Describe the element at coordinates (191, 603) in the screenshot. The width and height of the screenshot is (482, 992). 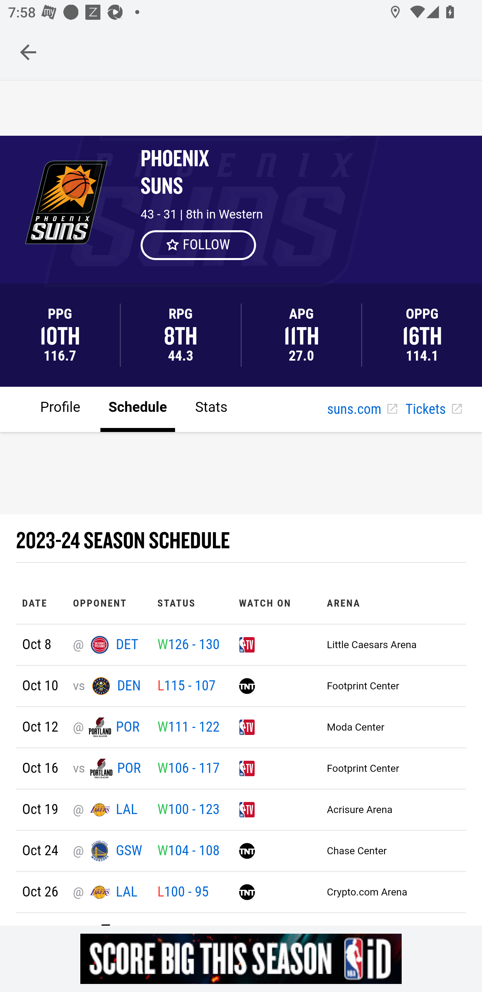
I see `STATUS` at that location.